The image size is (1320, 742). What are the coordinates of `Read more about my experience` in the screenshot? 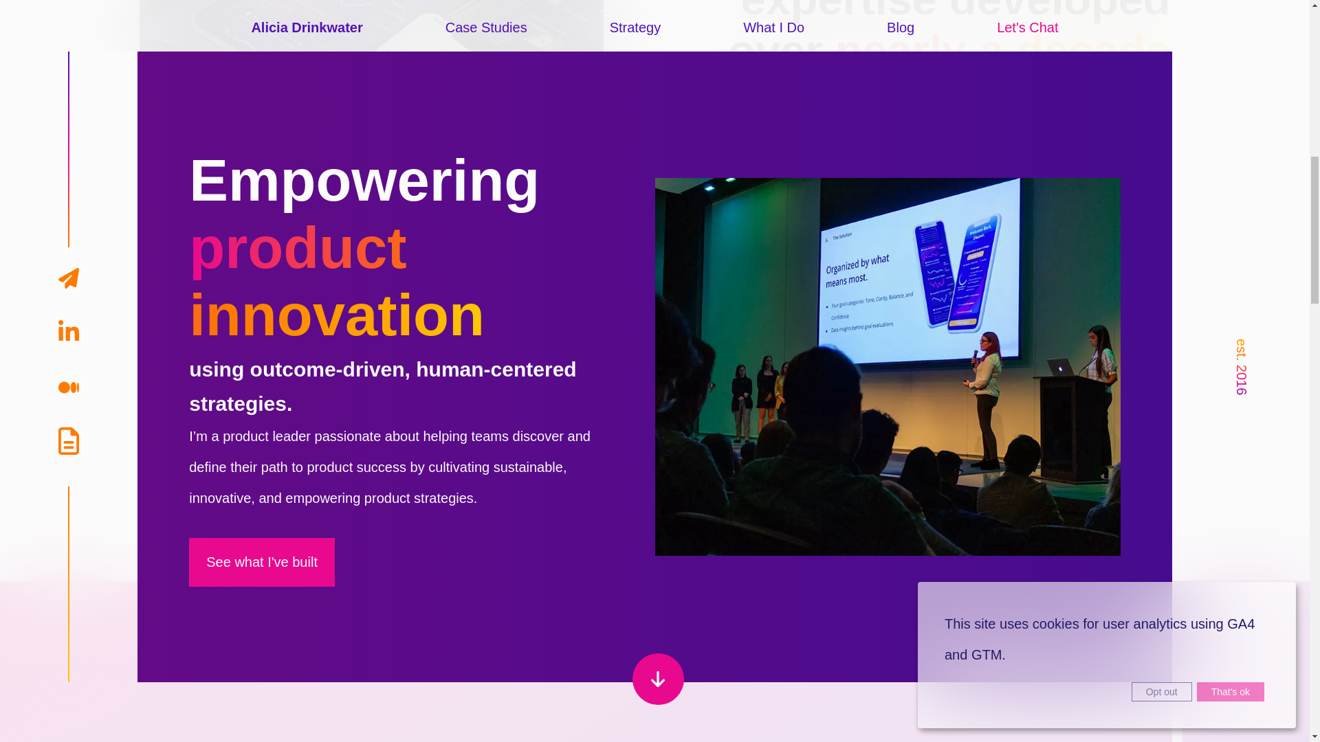 It's located at (1053, 392).